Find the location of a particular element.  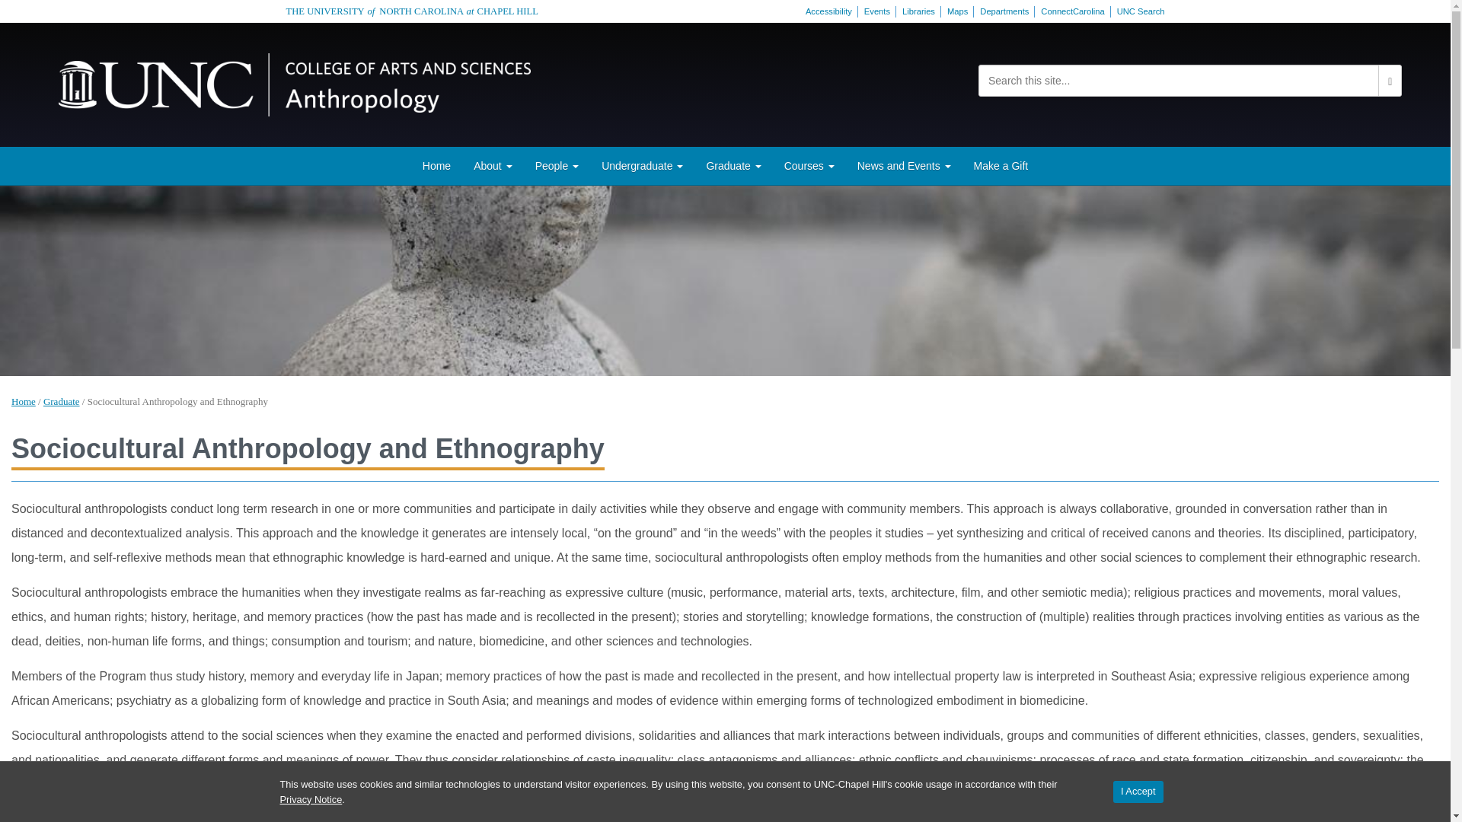

Undergraduate is located at coordinates (643, 166).